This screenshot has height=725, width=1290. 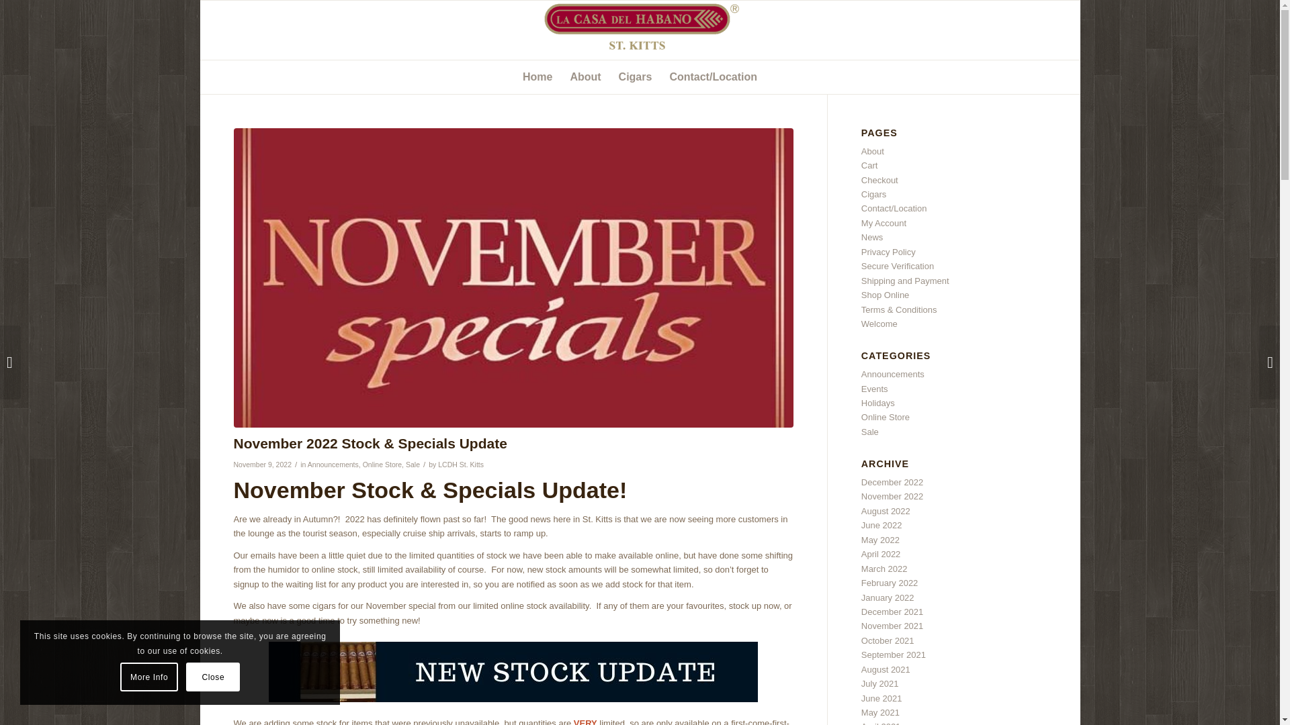 What do you see at coordinates (537, 77) in the screenshot?
I see `Home` at bounding box center [537, 77].